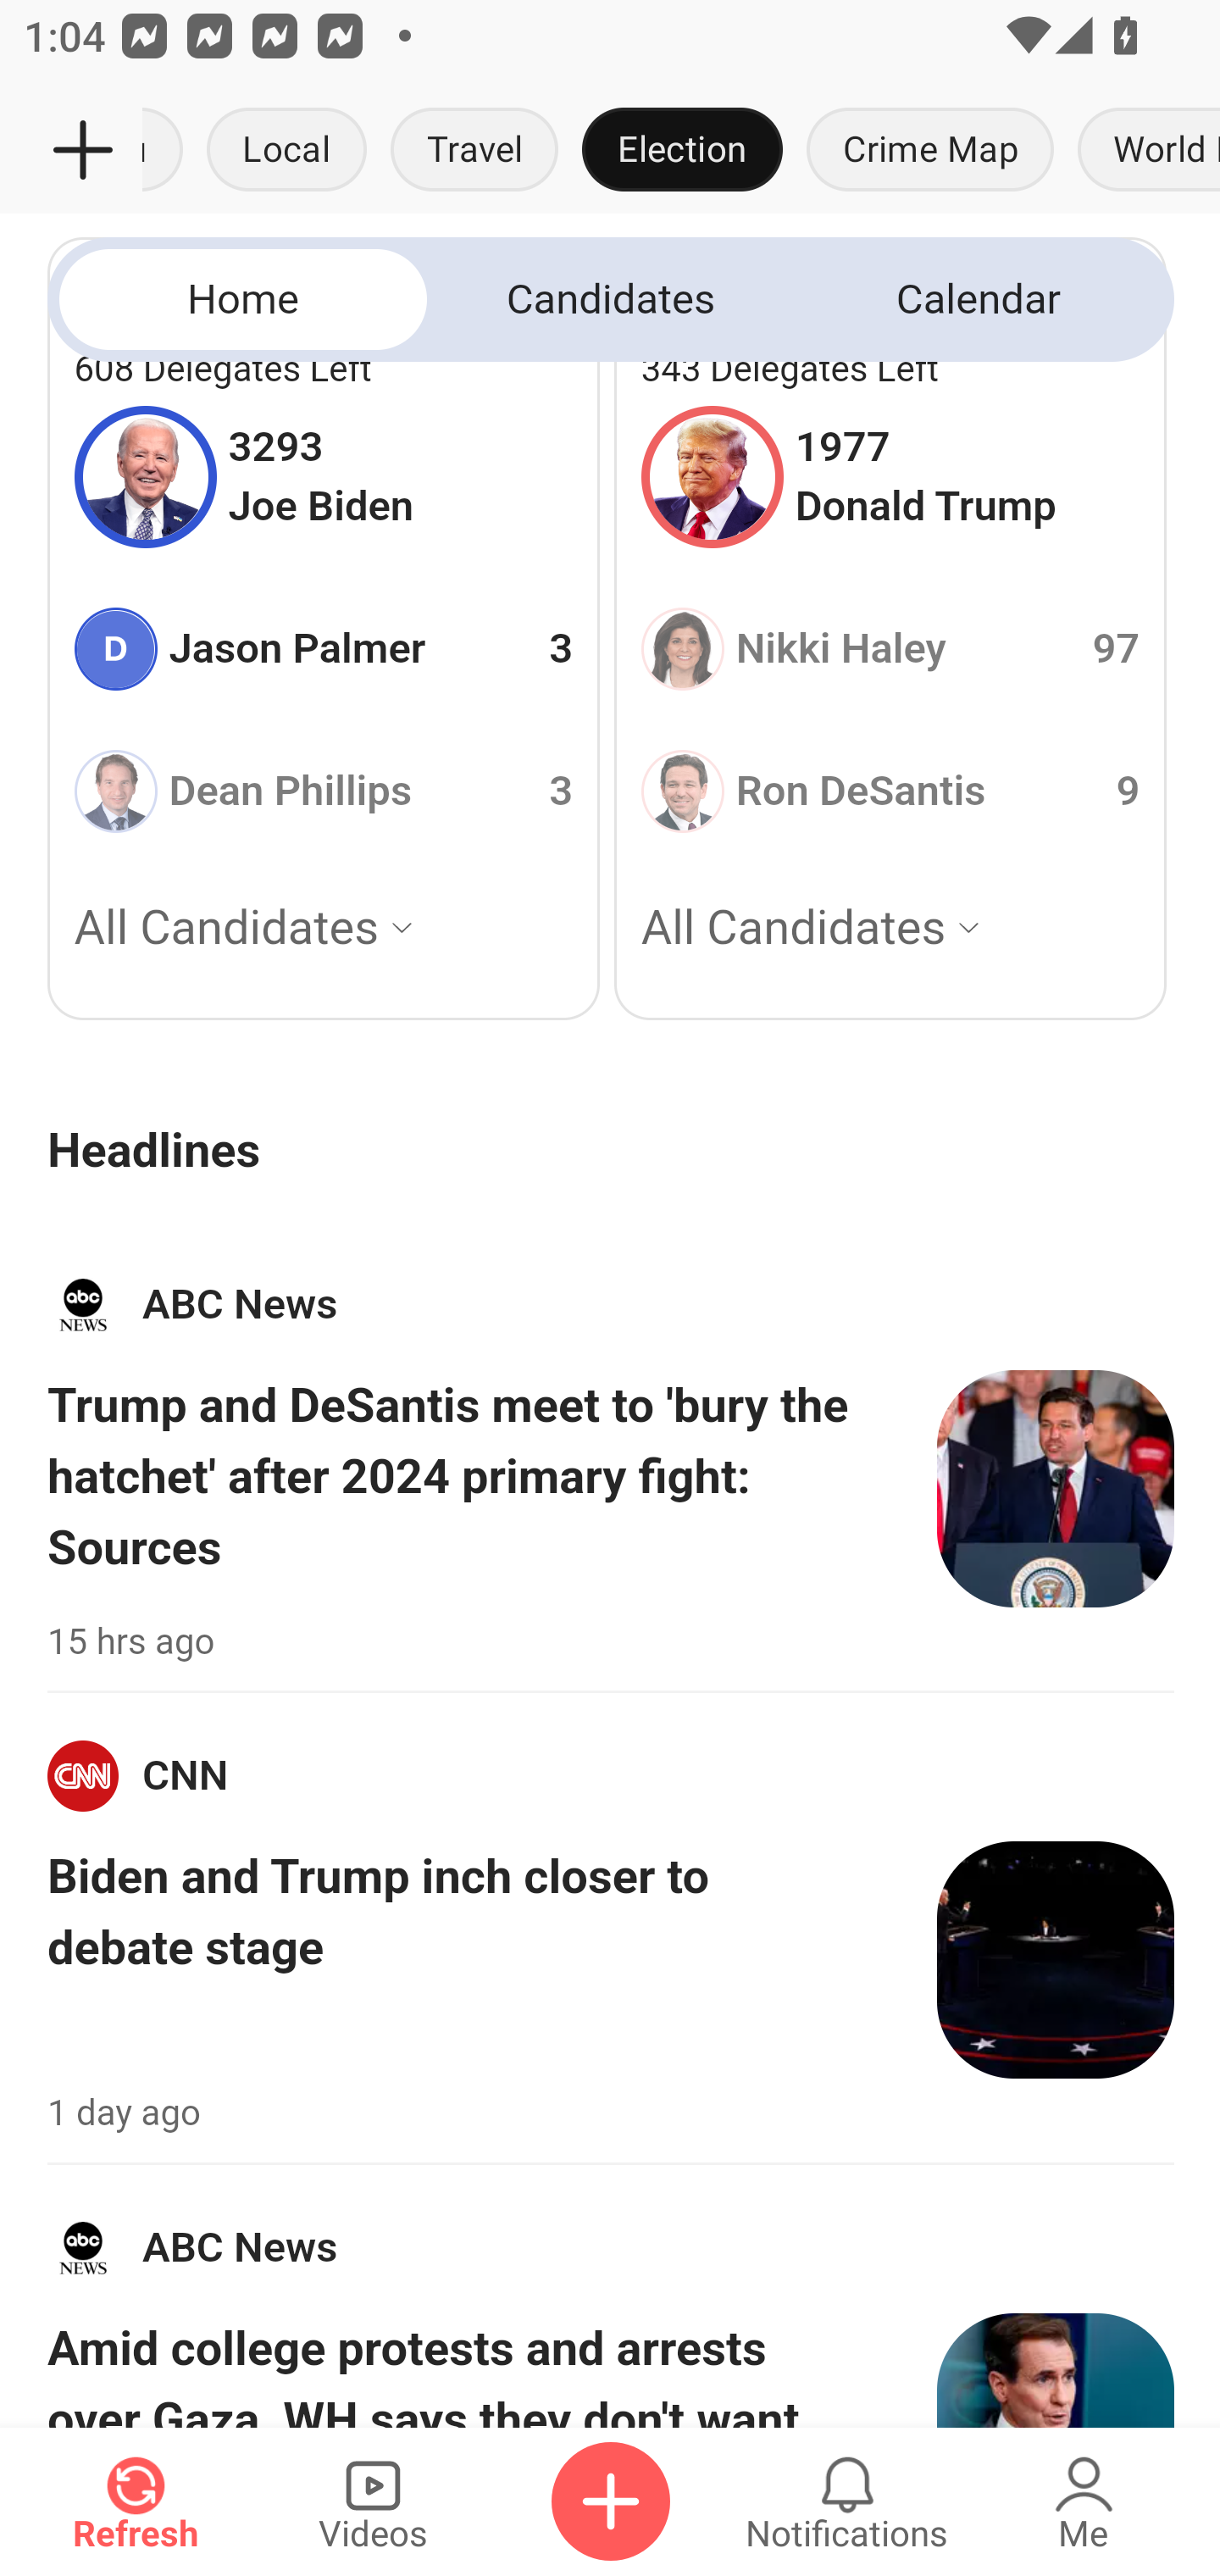  What do you see at coordinates (323, 930) in the screenshot?
I see `All Candidates` at bounding box center [323, 930].